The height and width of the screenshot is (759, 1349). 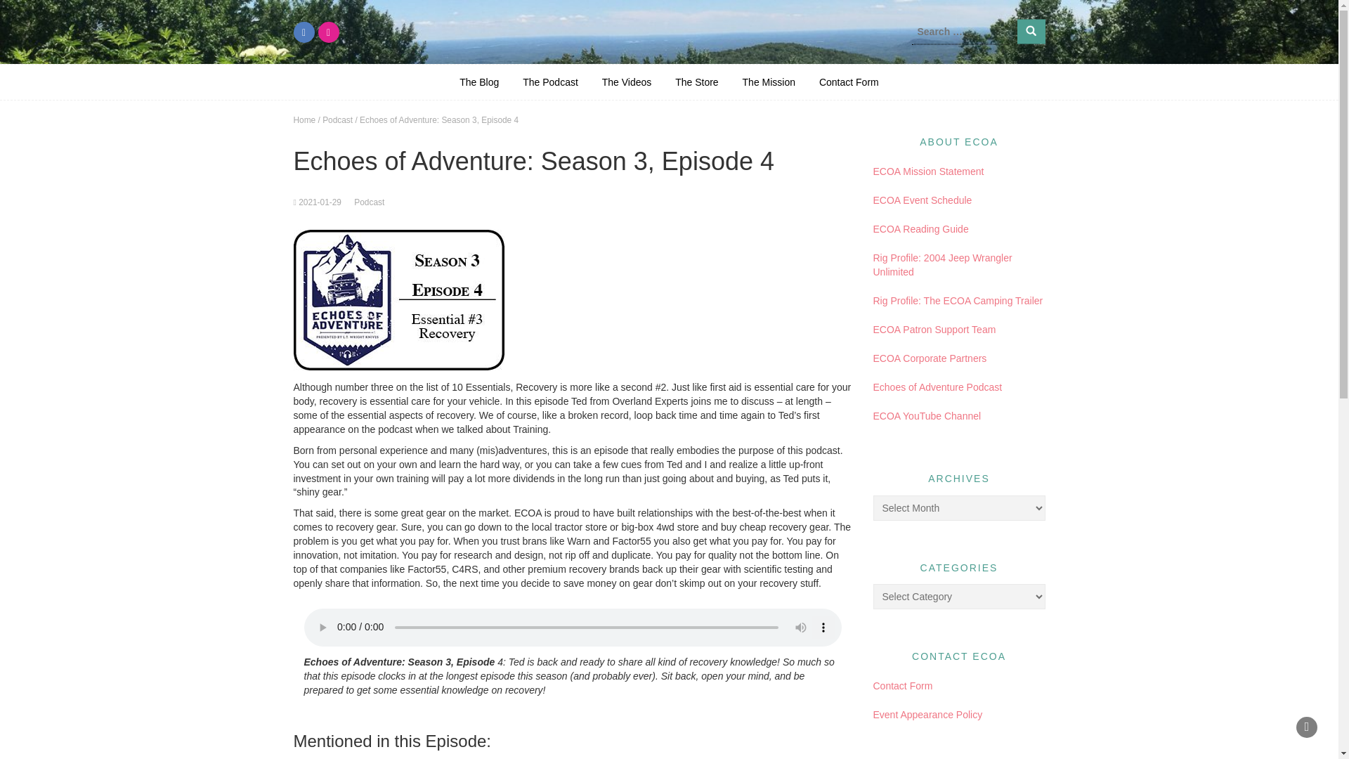 I want to click on The Store, so click(x=696, y=82).